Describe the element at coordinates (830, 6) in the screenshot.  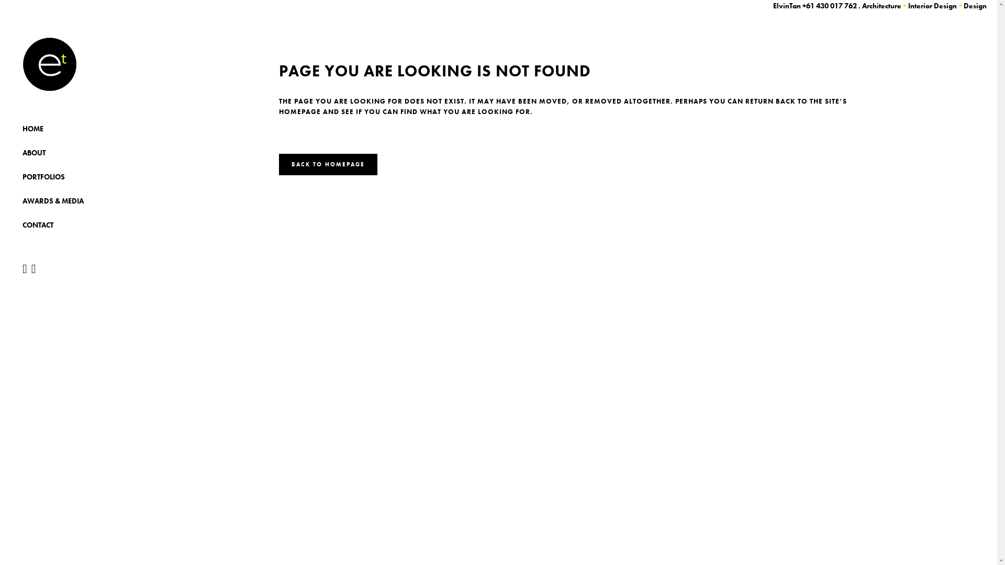
I see `+61 430 017 762` at that location.